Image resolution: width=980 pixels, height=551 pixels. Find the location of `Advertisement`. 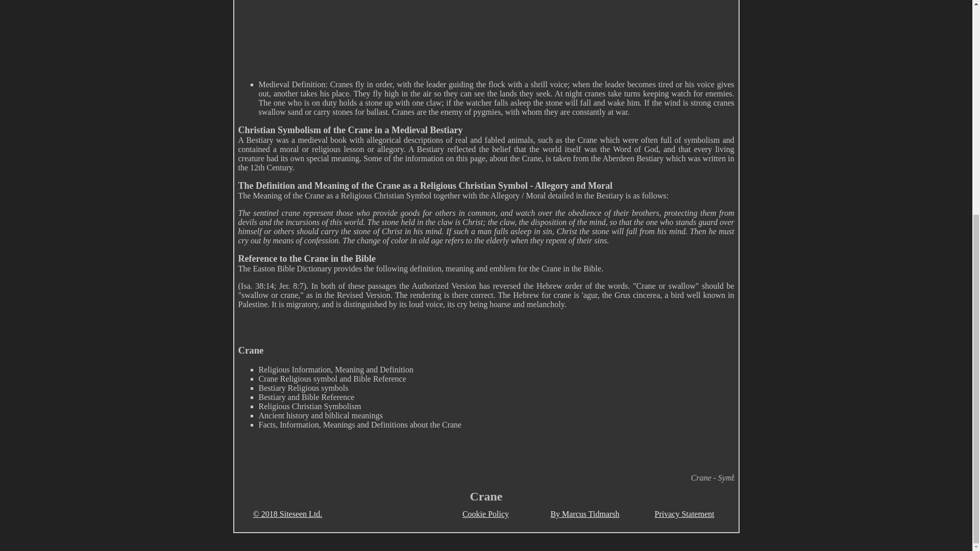

Advertisement is located at coordinates (486, 35).